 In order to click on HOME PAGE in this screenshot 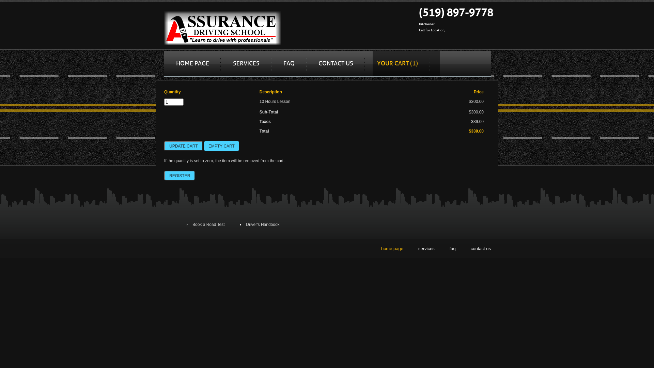, I will do `click(193, 64)`.